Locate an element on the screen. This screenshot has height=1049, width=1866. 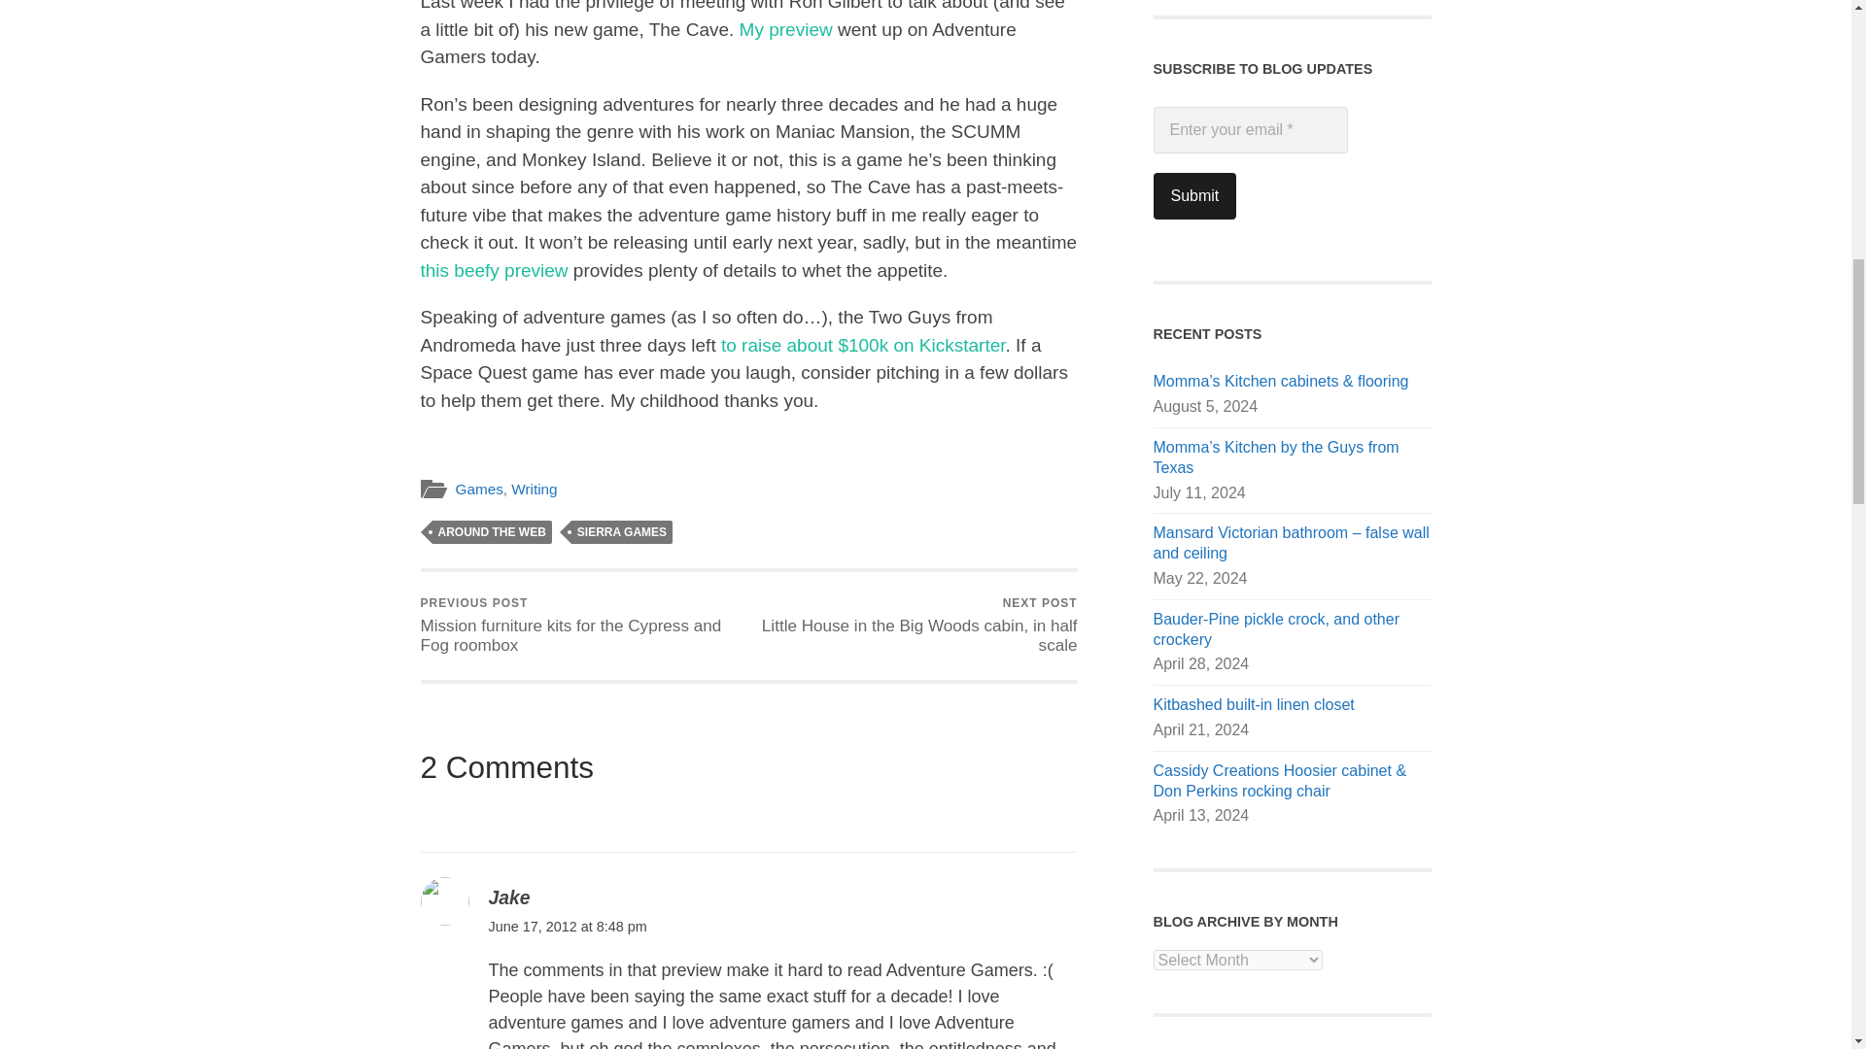
Enter your email is located at coordinates (490, 532).